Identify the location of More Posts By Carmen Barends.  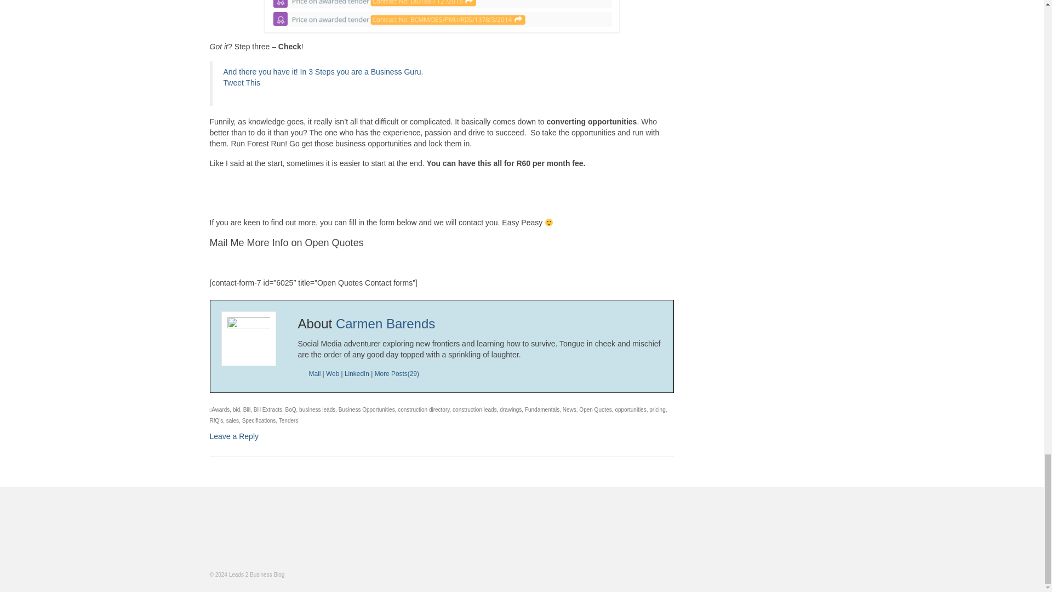
(397, 374).